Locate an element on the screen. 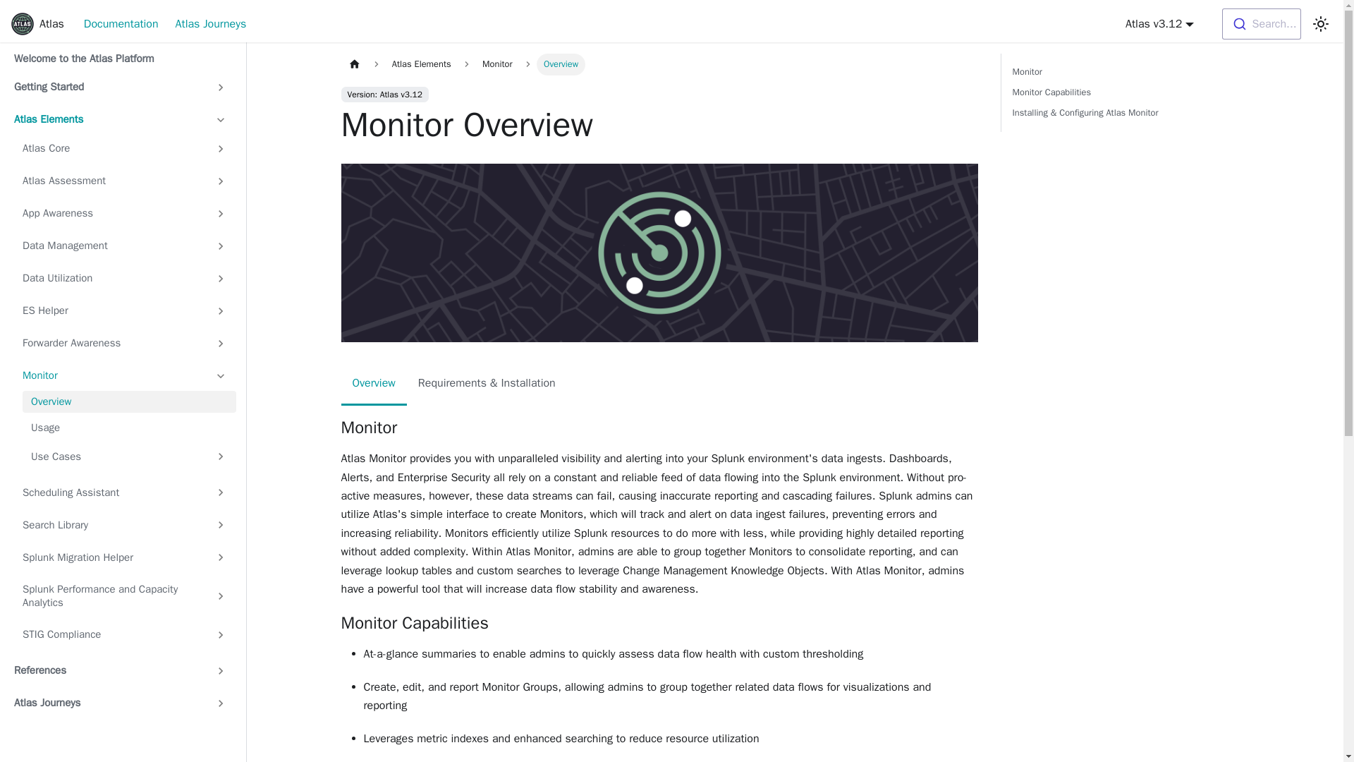  Atlas Journeys is located at coordinates (211, 24).